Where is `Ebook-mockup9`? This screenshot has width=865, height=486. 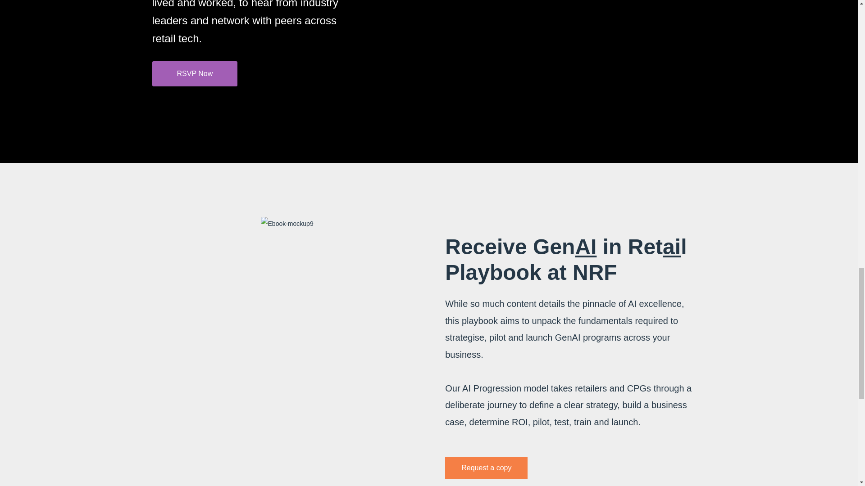 Ebook-mockup9 is located at coordinates (287, 223).